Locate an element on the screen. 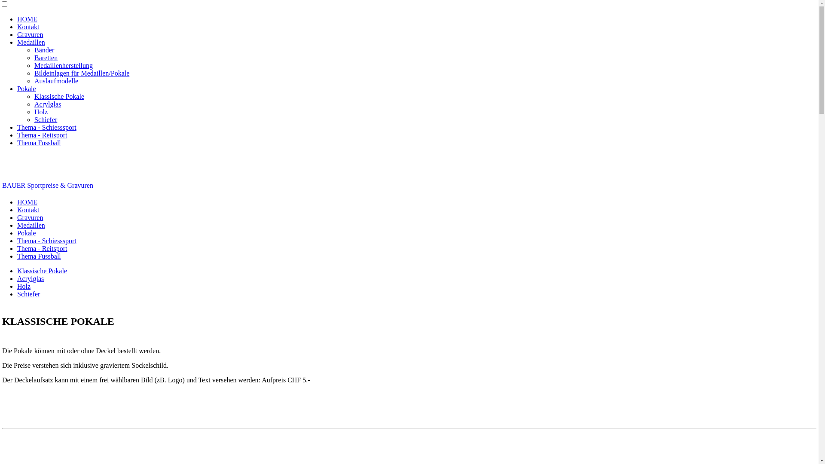  Thema - Schiesssport is located at coordinates (47, 241).